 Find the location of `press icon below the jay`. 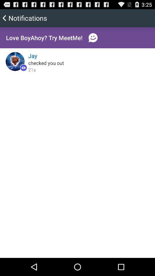

press icon below the jay is located at coordinates (46, 63).